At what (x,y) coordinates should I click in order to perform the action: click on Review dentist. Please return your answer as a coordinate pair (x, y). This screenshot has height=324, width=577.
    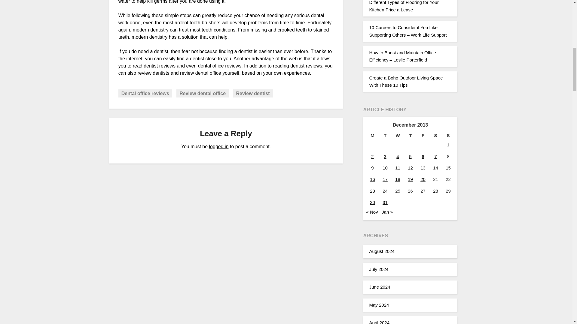
    Looking at the image, I should click on (253, 94).